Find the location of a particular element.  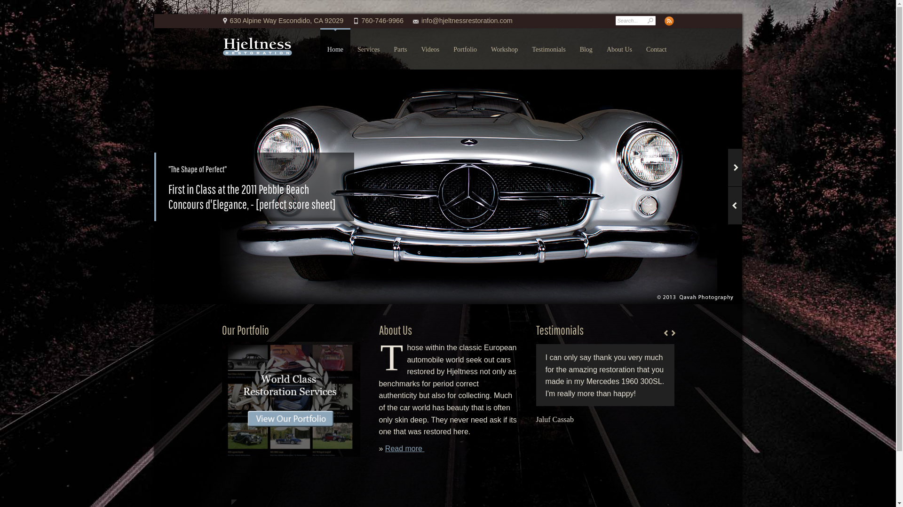

Workshop is located at coordinates (504, 50).